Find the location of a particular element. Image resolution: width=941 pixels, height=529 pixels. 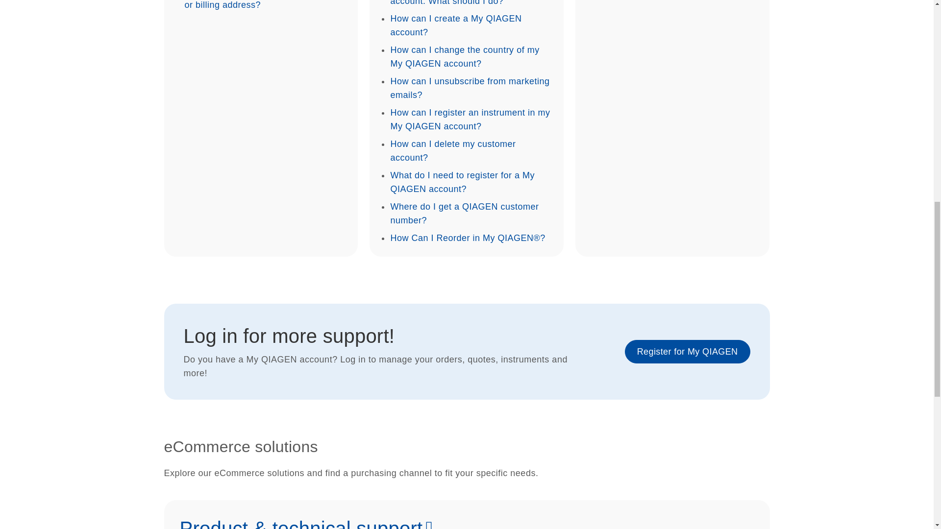

How can I add an additional shipping or billing address? is located at coordinates (261, 5).